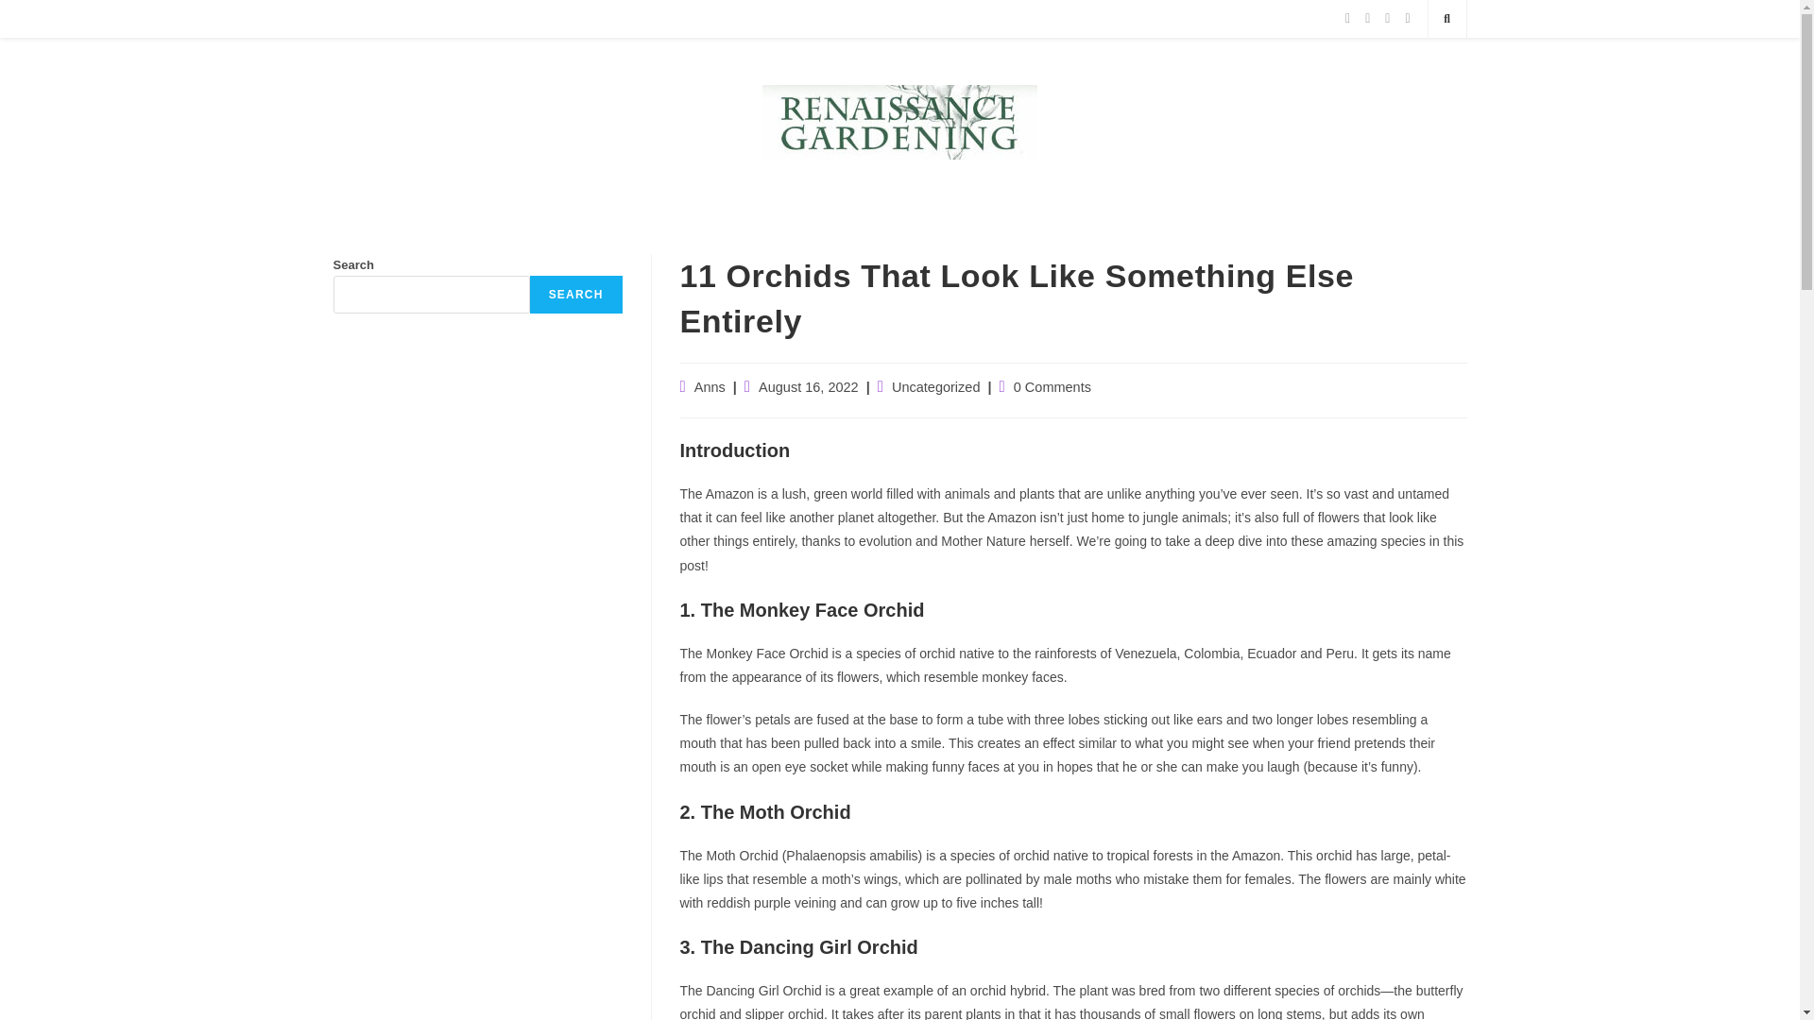  I want to click on 0 Comments, so click(1052, 386).